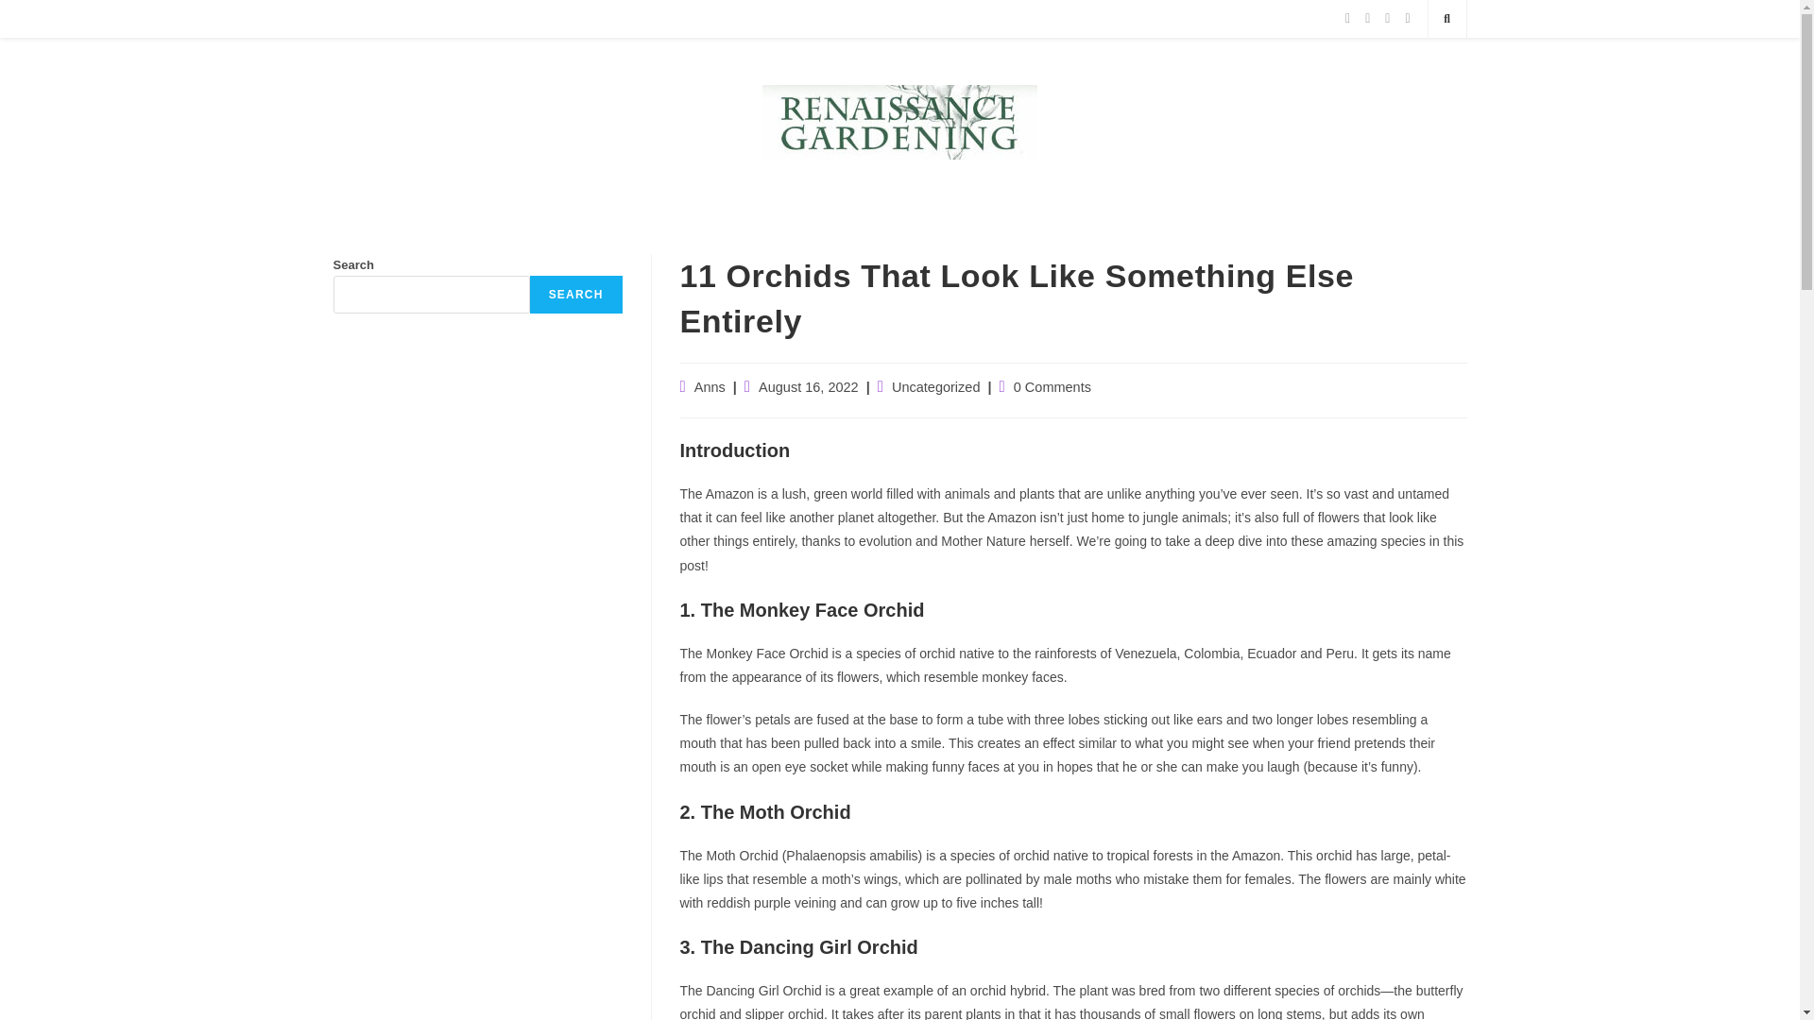  I want to click on 0 Comments, so click(1052, 386).